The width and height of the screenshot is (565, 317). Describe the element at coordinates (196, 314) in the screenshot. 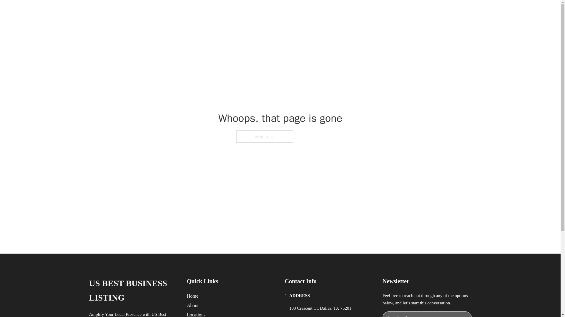

I see `Locations` at that location.